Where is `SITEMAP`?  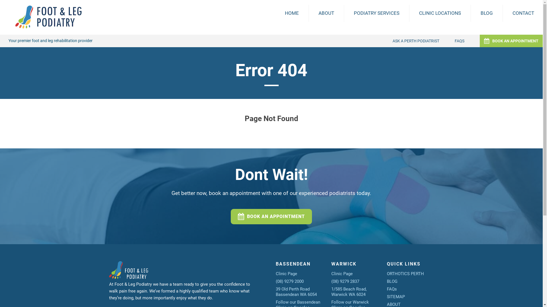
SITEMAP is located at coordinates (396, 296).